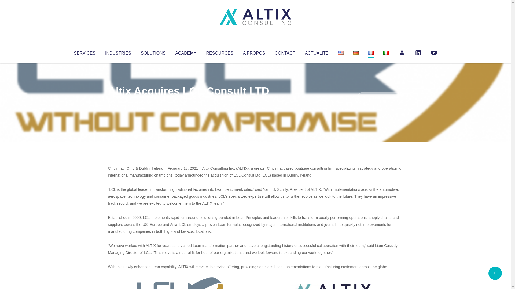 Image resolution: width=515 pixels, height=289 pixels. Describe the element at coordinates (187, 102) in the screenshot. I see `Uncategorized` at that location.